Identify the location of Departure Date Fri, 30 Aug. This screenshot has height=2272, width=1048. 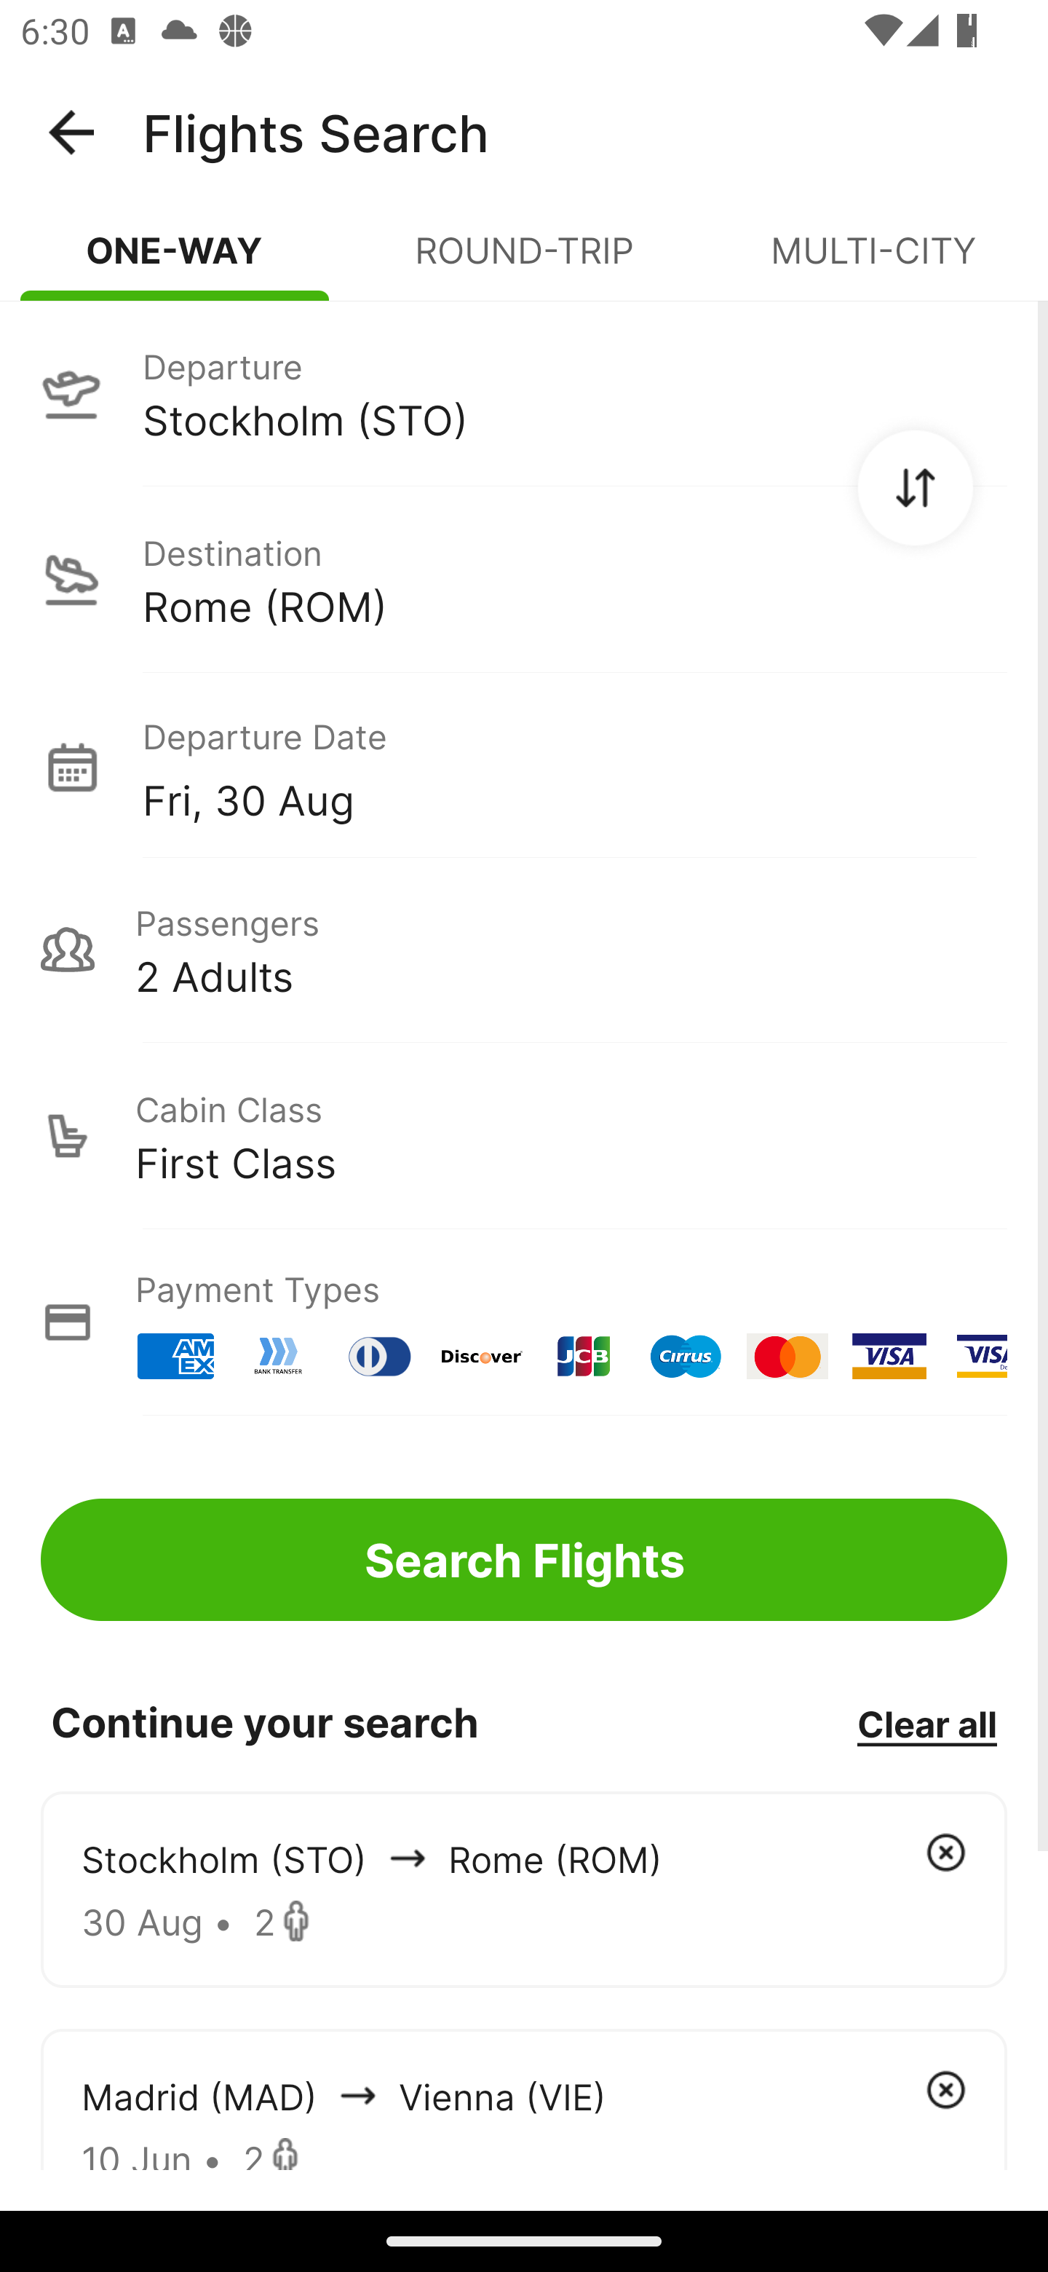
(574, 766).